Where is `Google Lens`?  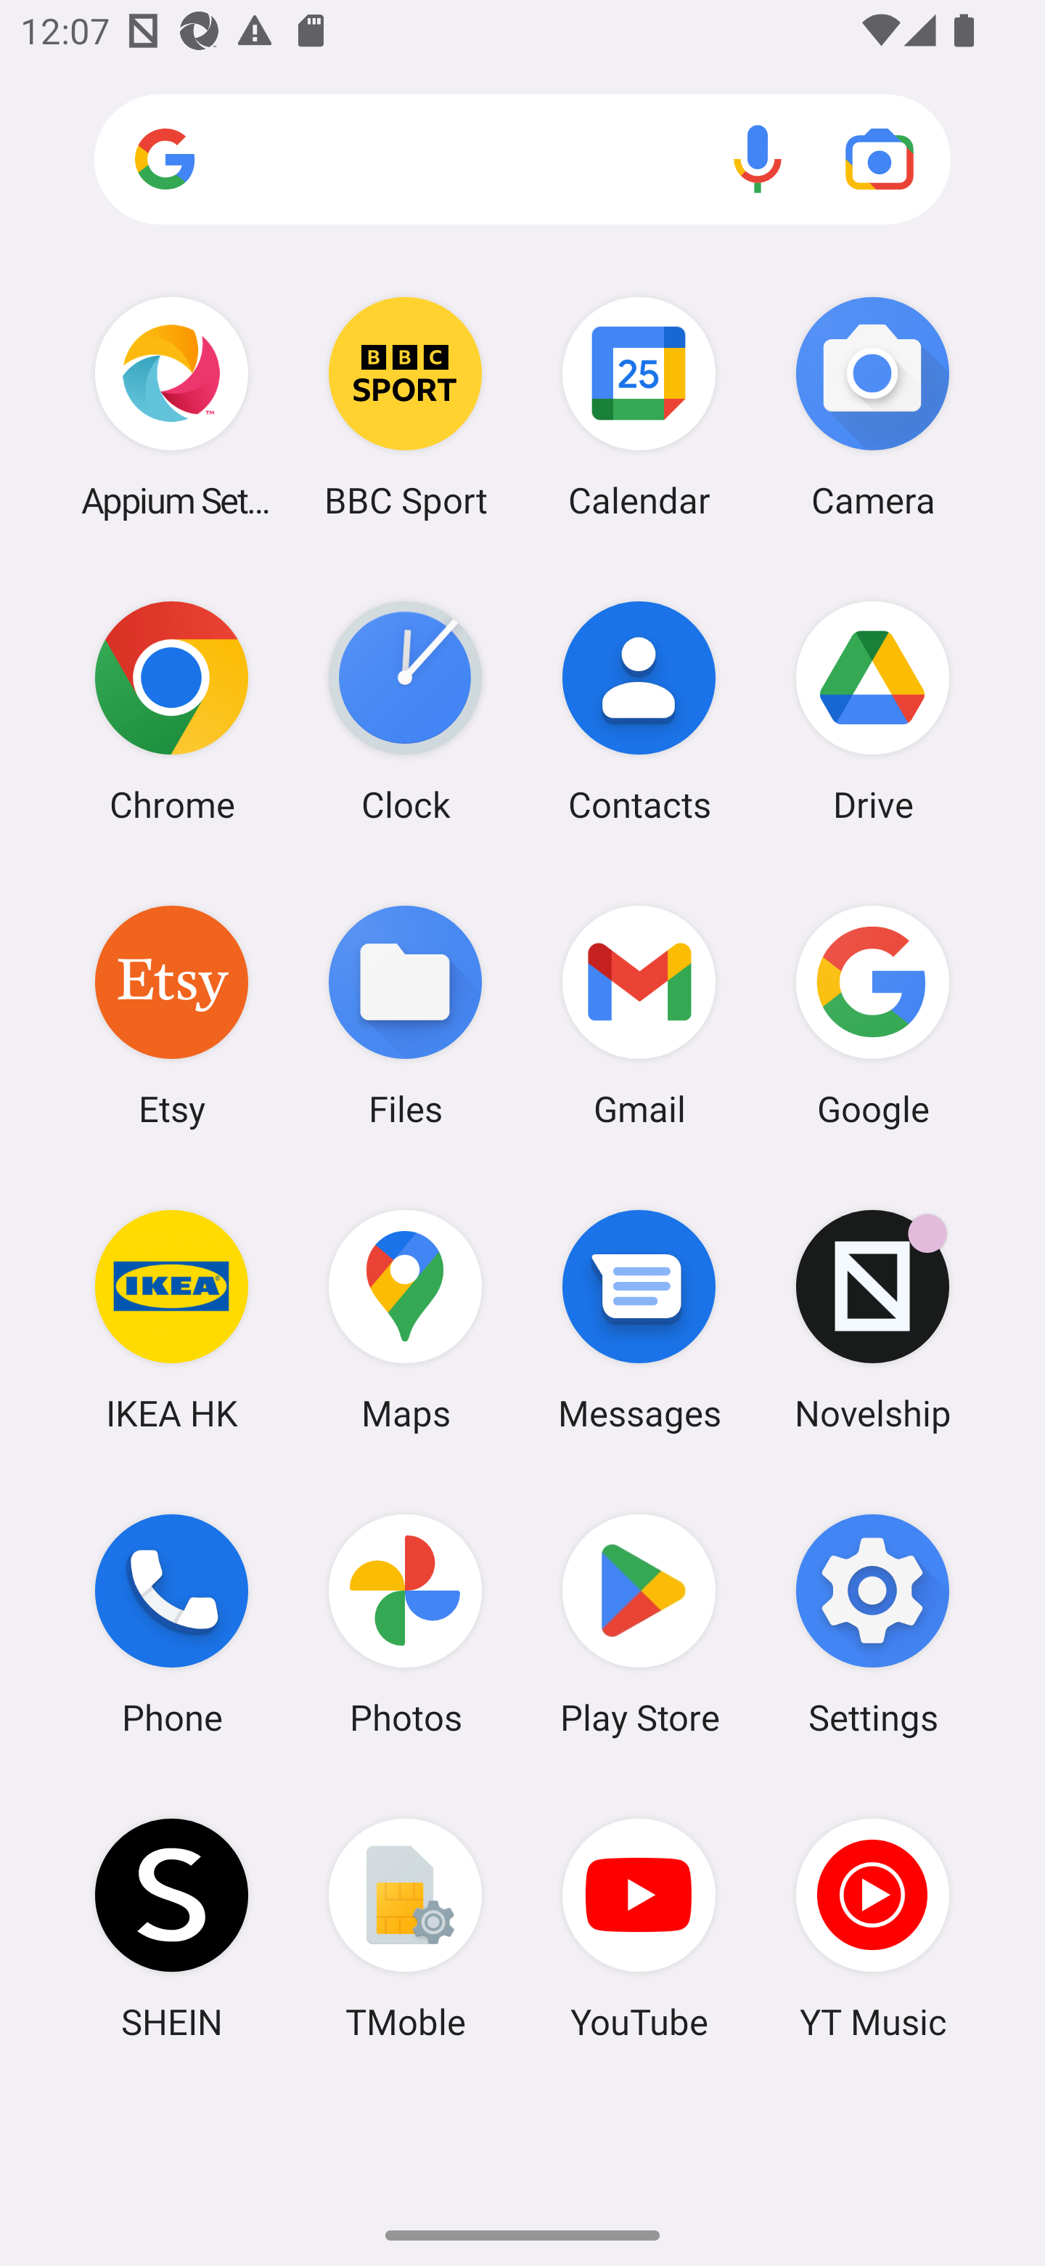
Google Lens is located at coordinates (880, 158).